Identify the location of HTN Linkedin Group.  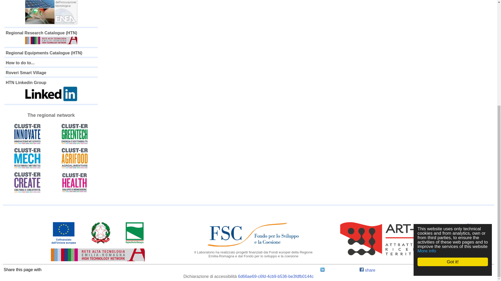
(51, 91).